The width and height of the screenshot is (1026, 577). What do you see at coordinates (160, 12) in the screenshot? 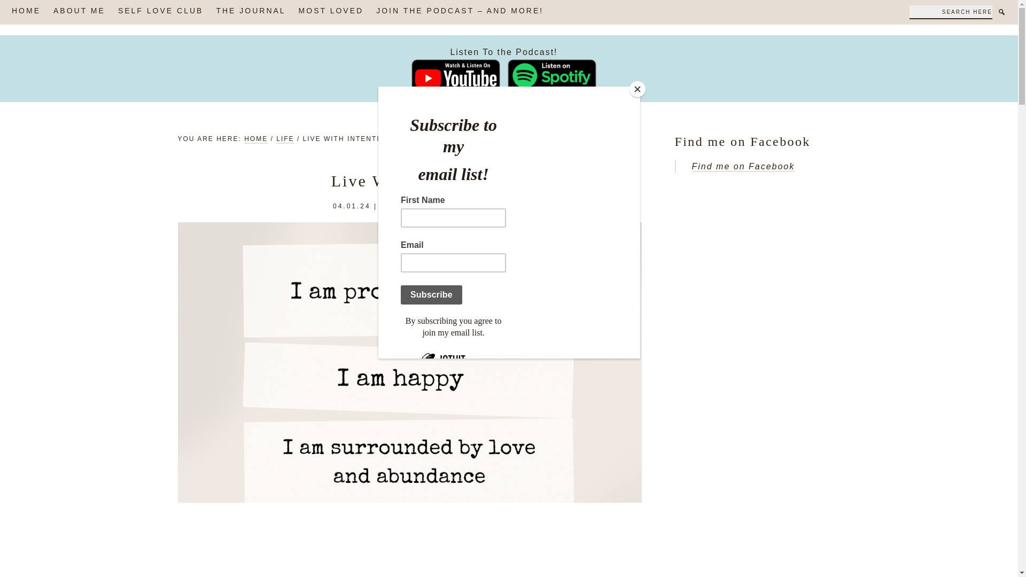
I see `SELF LOVE CLUB` at bounding box center [160, 12].